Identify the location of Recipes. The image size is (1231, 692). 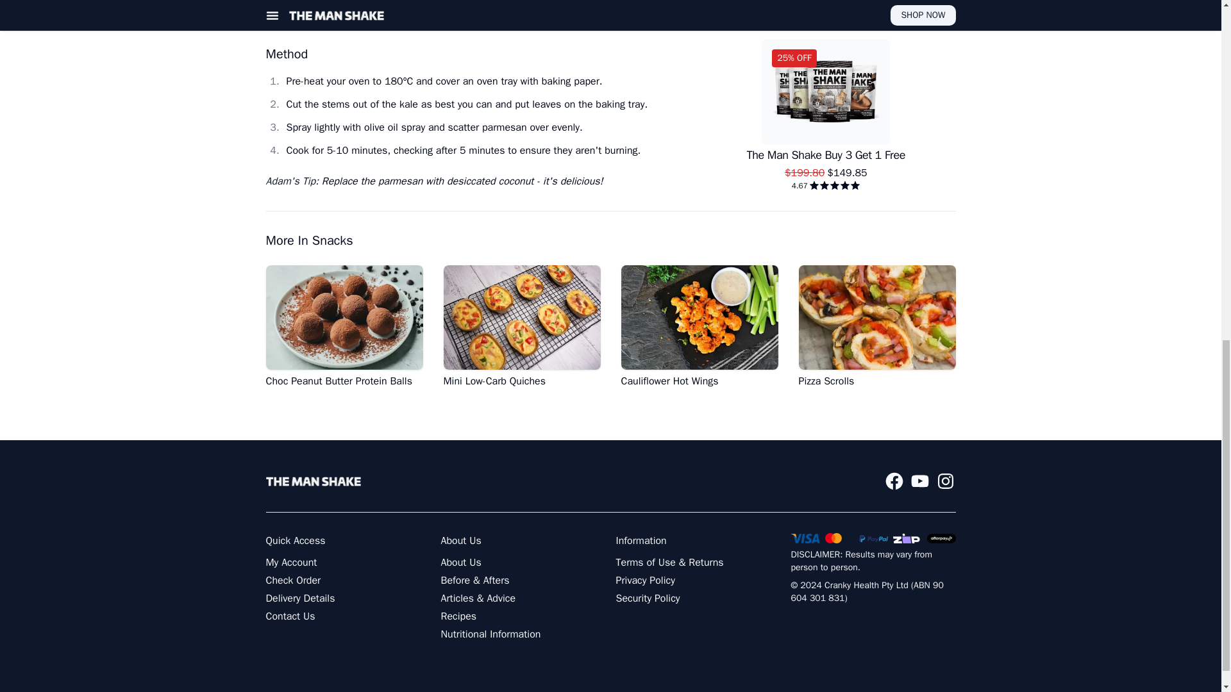
(459, 616).